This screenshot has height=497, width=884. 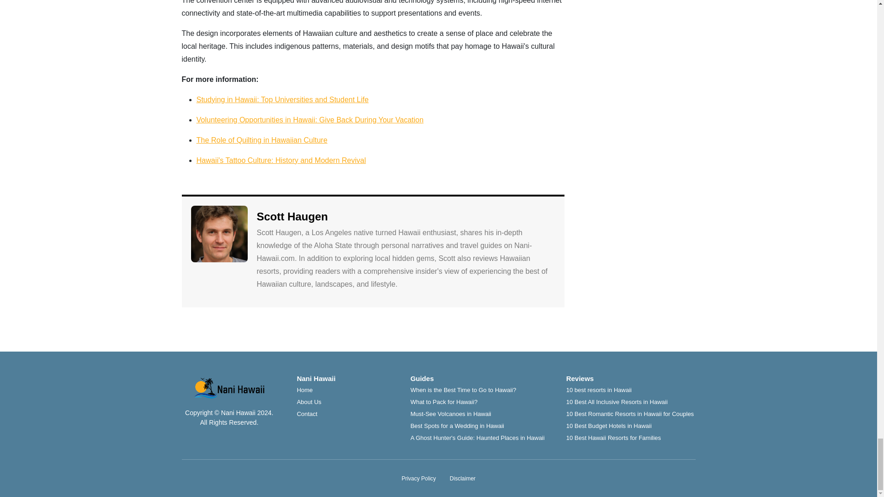 What do you see at coordinates (477, 438) in the screenshot?
I see `A Ghost Hunter's Guide: Haunted Places in Hawaii` at bounding box center [477, 438].